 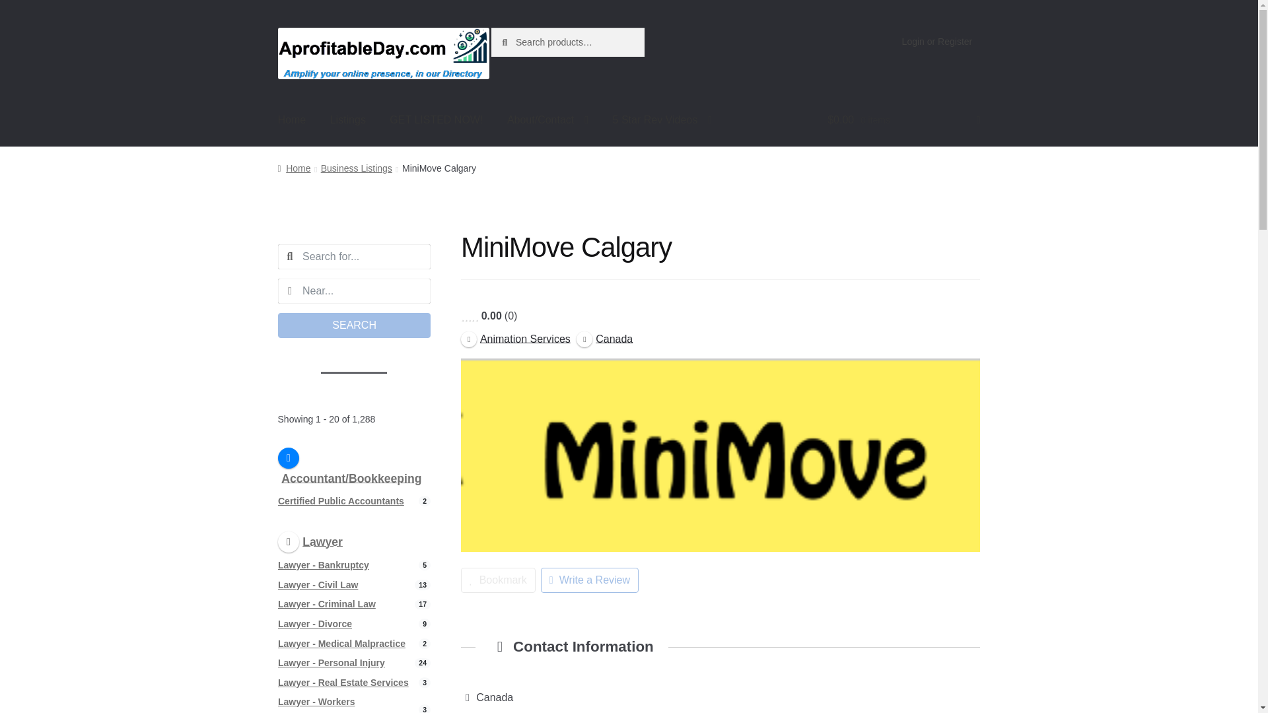 What do you see at coordinates (323, 565) in the screenshot?
I see `Lawyer - Bankruptcy` at bounding box center [323, 565].